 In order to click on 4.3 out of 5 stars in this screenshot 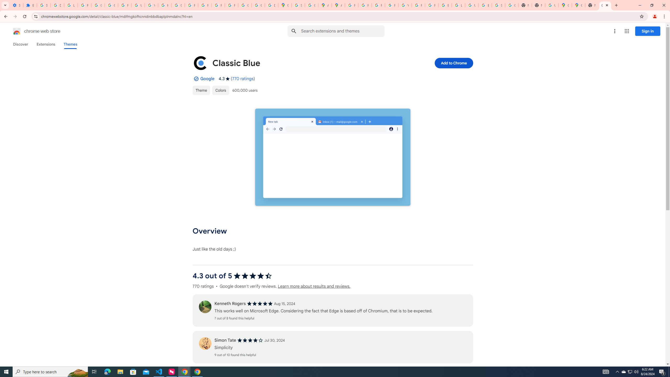, I will do `click(253, 276)`.